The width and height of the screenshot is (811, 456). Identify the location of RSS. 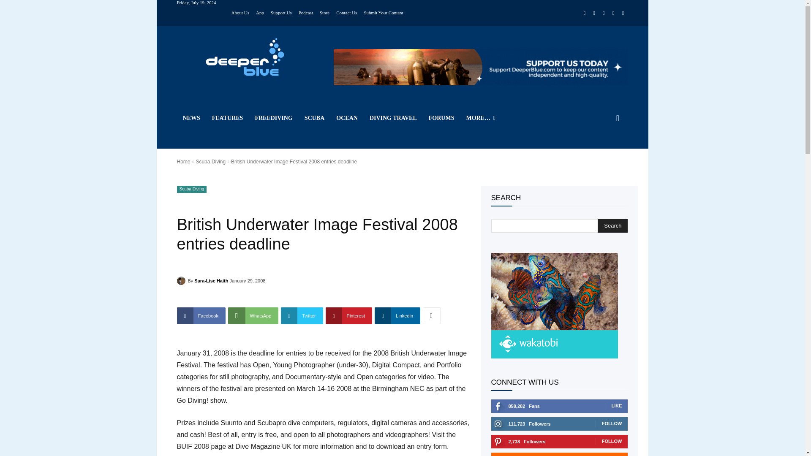
(604, 14).